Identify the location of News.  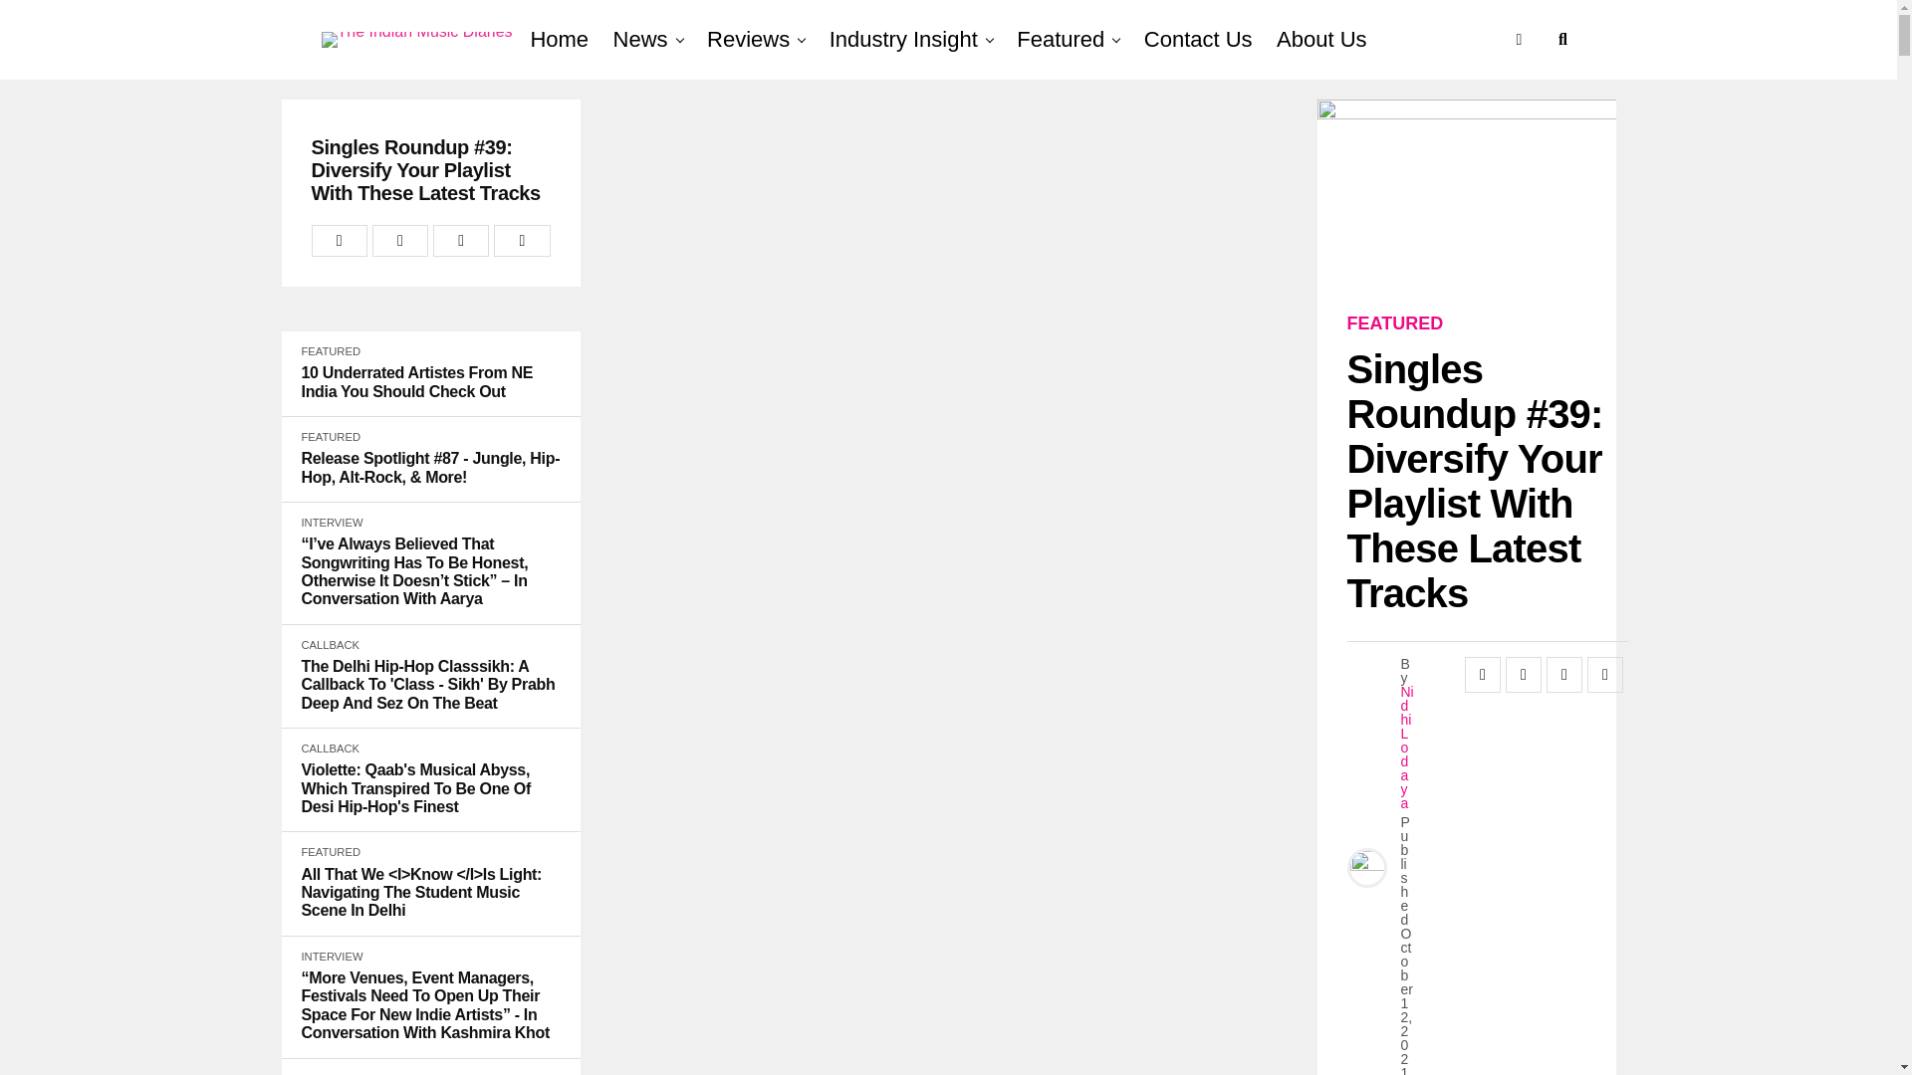
(641, 40).